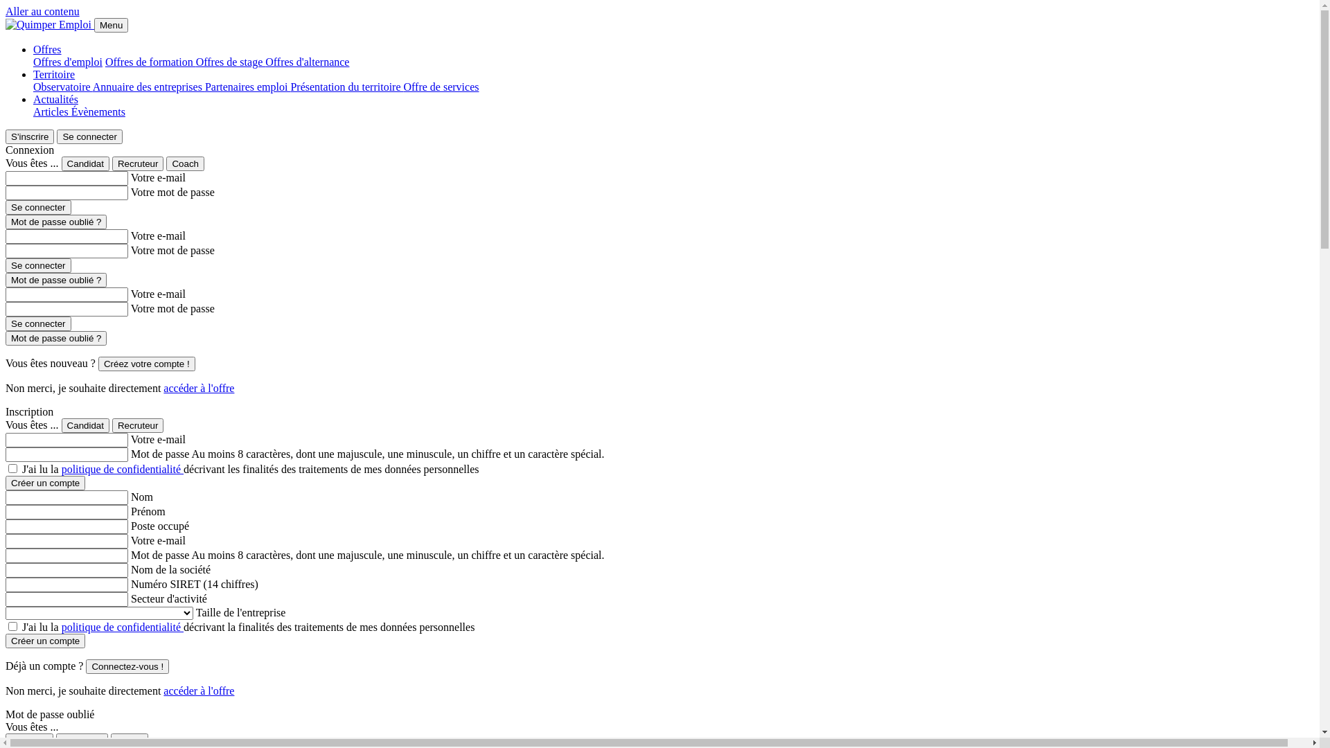 The image size is (1330, 748). Describe the element at coordinates (149, 87) in the screenshot. I see `Annuaire des entreprises` at that location.